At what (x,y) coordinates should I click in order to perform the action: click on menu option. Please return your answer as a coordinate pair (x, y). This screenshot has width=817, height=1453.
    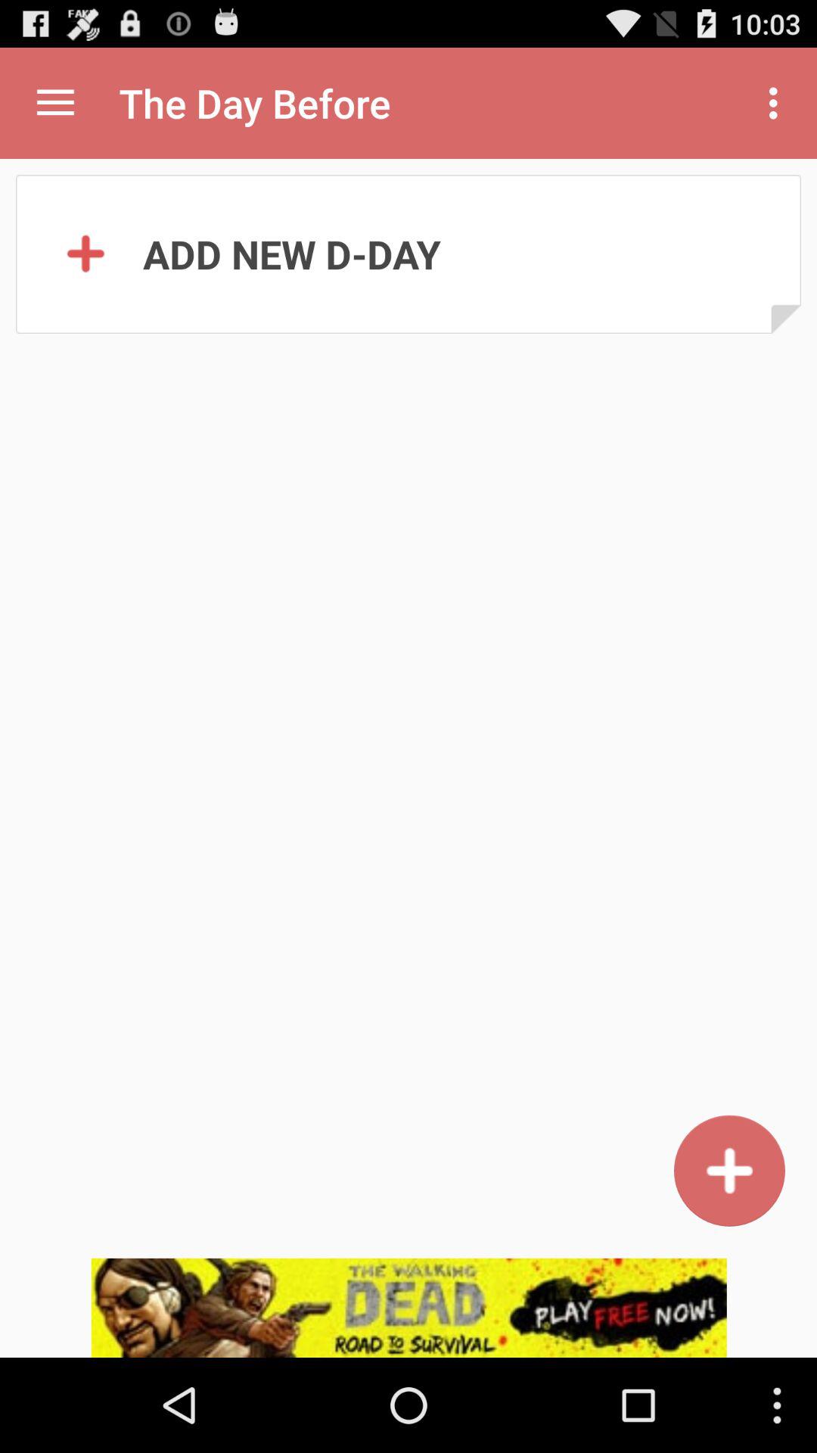
    Looking at the image, I should click on (56, 103).